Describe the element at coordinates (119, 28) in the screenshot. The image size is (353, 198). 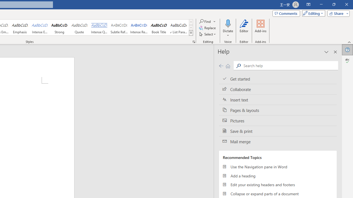
I see `Subtle Reference` at that location.